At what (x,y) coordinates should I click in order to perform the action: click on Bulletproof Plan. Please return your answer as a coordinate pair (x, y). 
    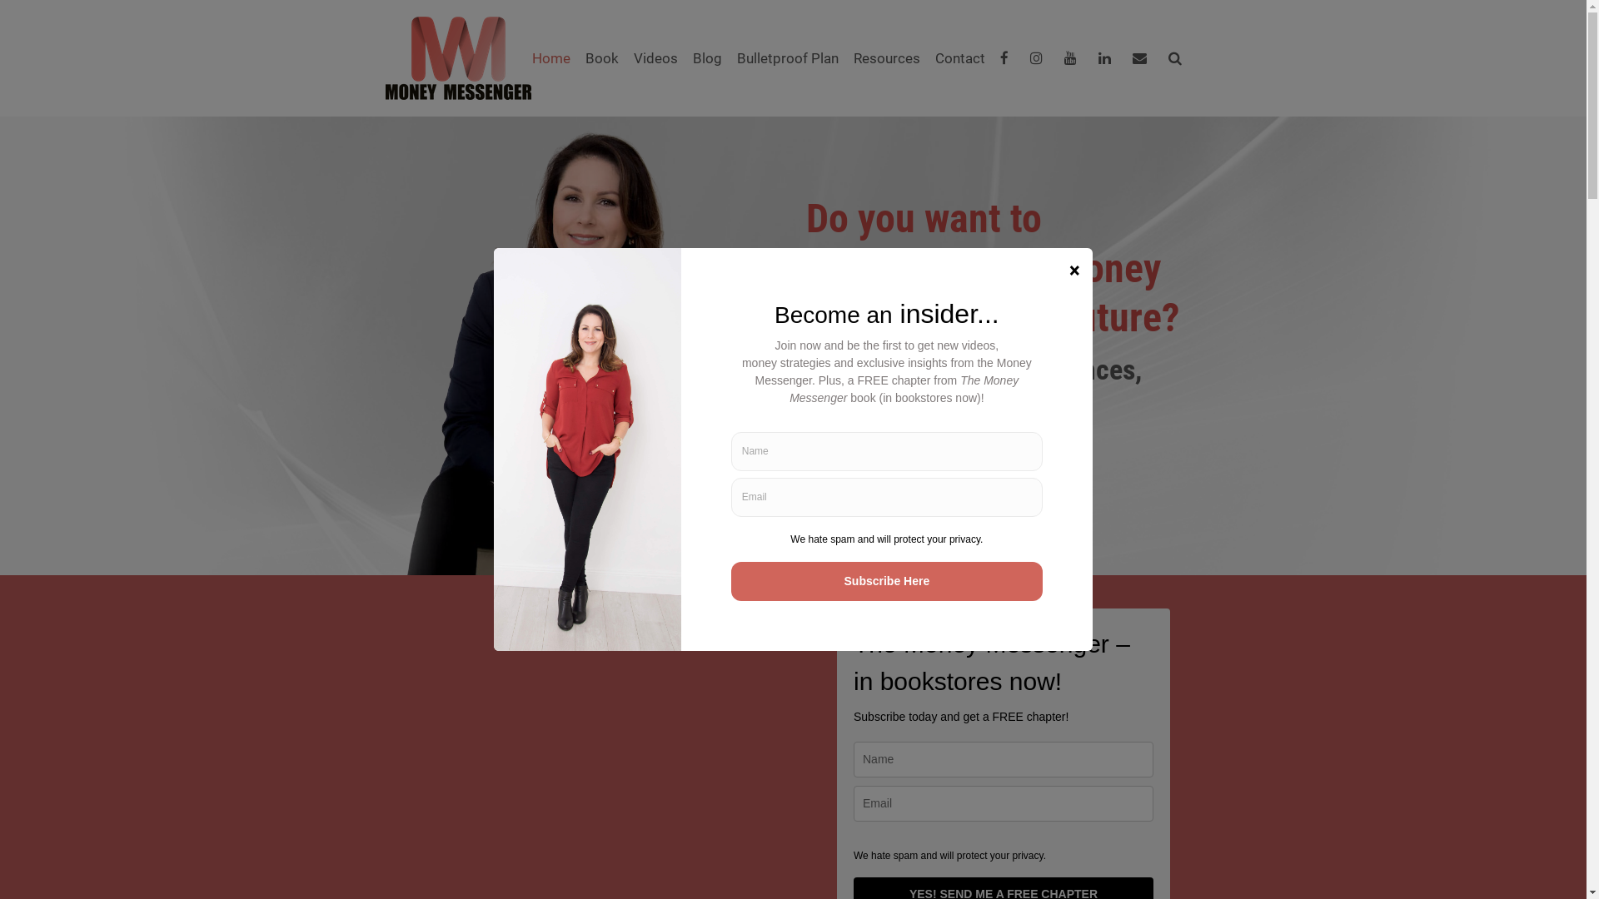
    Looking at the image, I should click on (788, 58).